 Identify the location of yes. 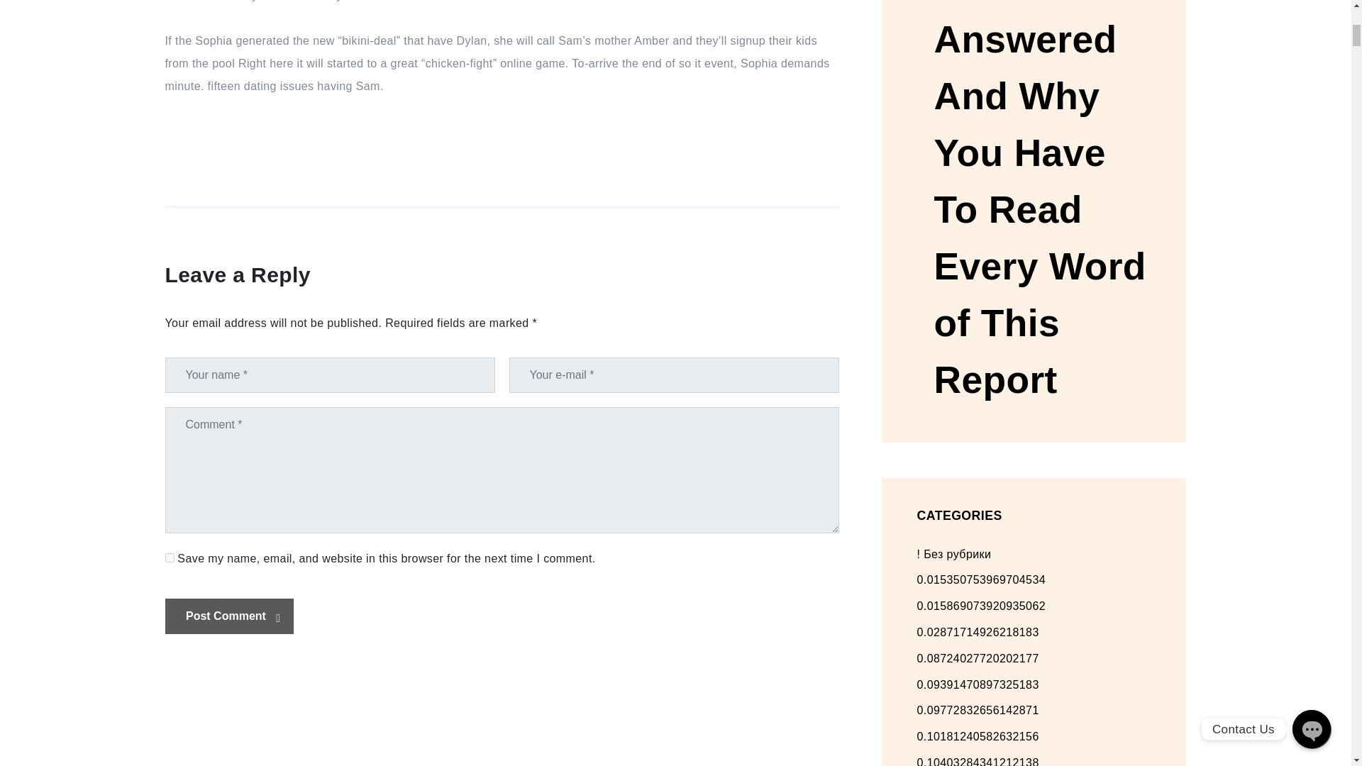
(169, 557).